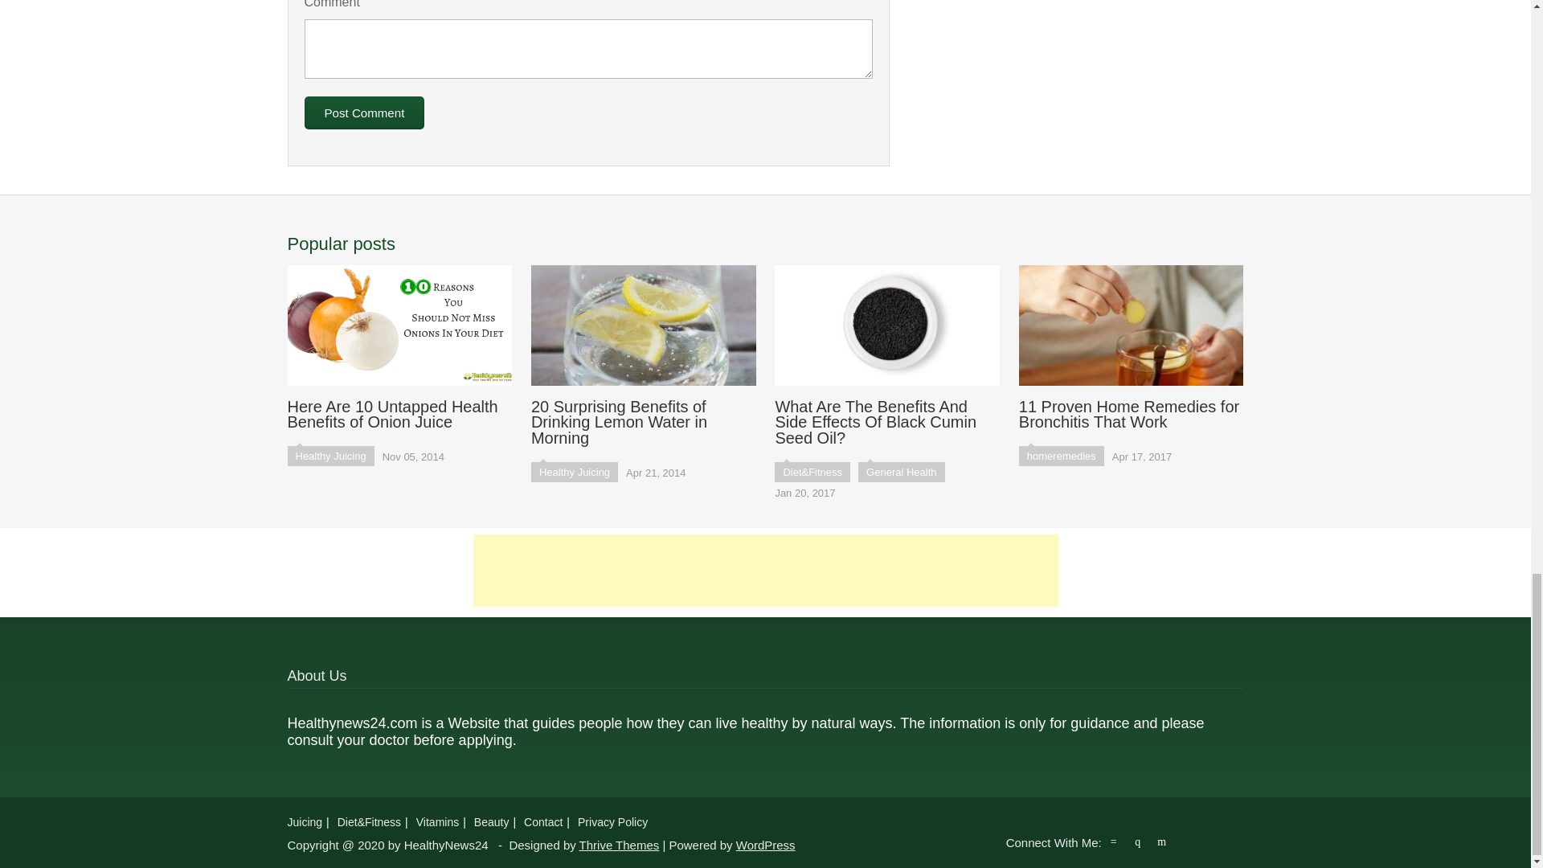  What do you see at coordinates (764, 571) in the screenshot?
I see `Advertisement` at bounding box center [764, 571].